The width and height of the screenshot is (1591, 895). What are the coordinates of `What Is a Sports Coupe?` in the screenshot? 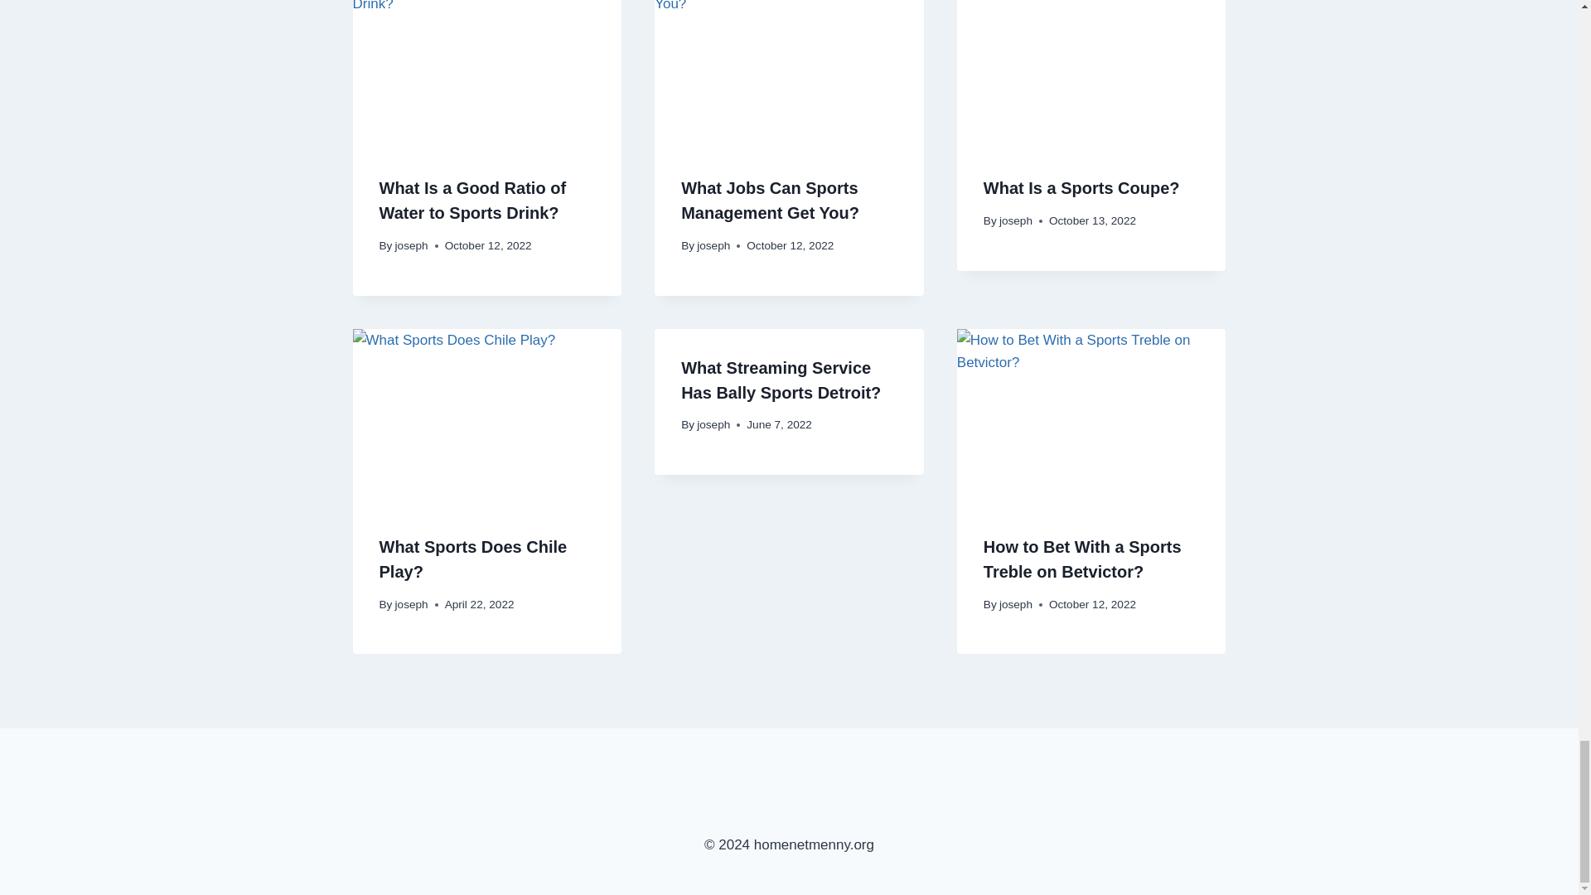 It's located at (1081, 187).